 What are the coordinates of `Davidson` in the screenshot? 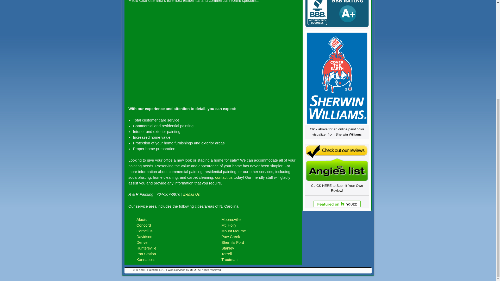 It's located at (144, 237).